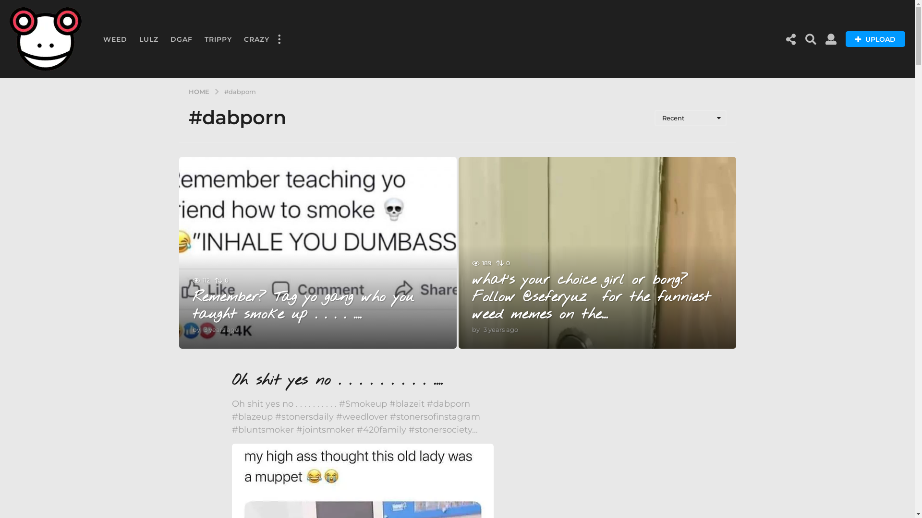 The image size is (922, 518). Describe the element at coordinates (200, 91) in the screenshot. I see `HOME` at that location.